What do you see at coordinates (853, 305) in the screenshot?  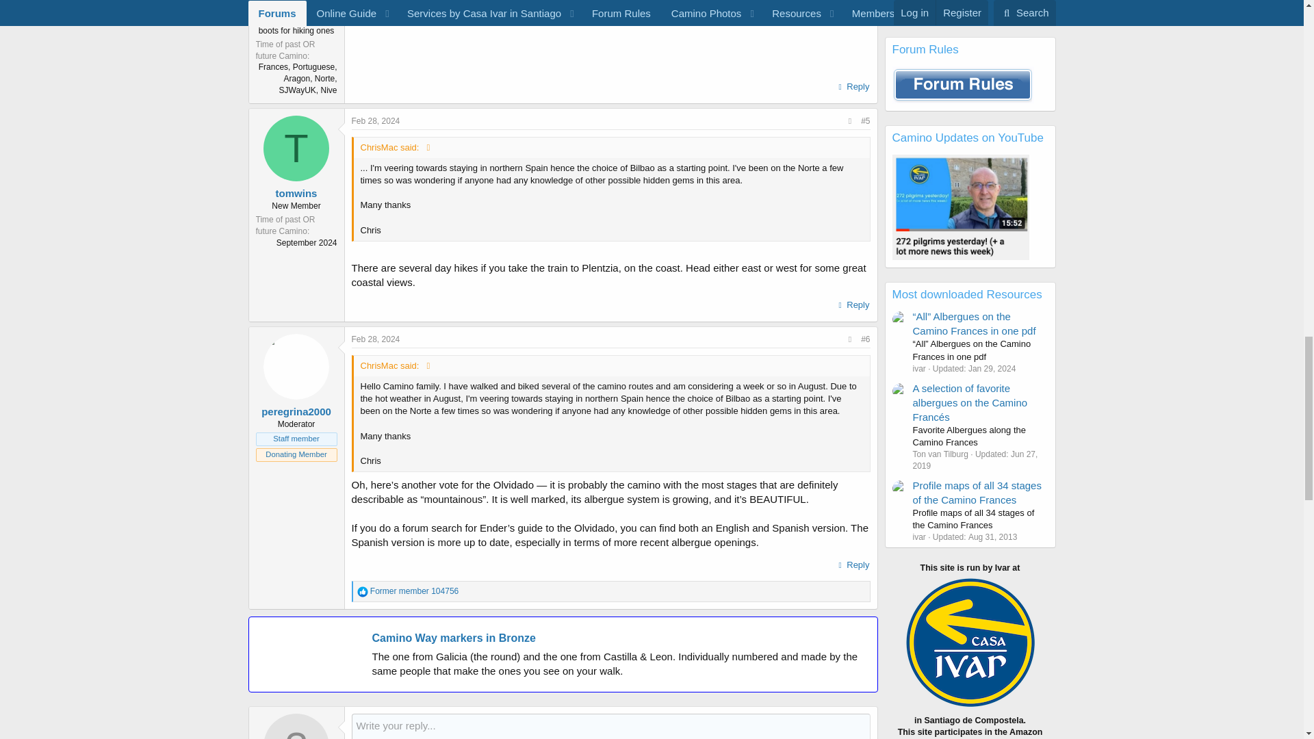 I see `Reply, quoting this message` at bounding box center [853, 305].